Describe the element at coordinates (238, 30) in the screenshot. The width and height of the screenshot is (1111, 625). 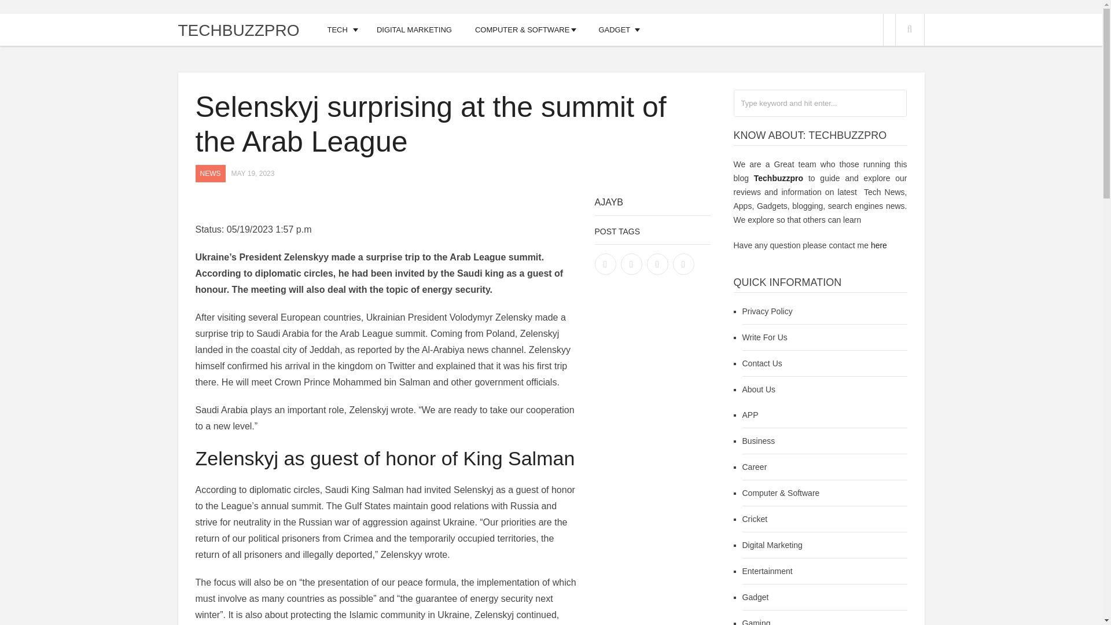
I see `TECHBUZZPRO` at that location.